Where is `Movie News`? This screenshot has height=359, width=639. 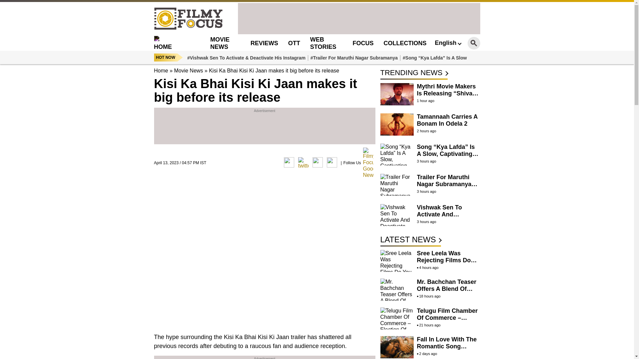 Movie News is located at coordinates (188, 70).